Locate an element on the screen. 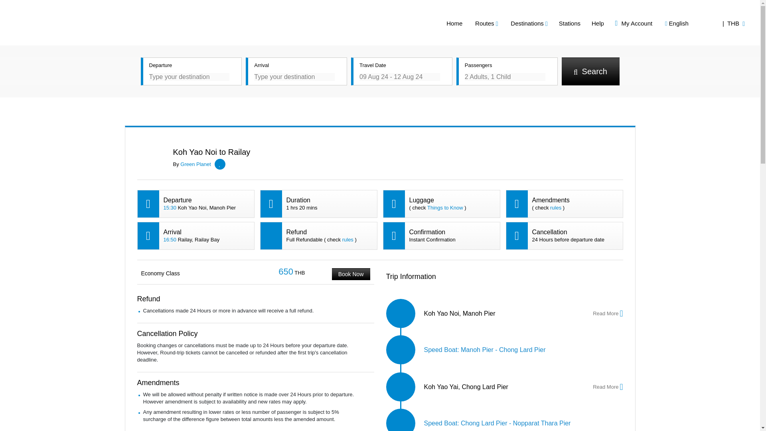 This screenshot has height=431, width=766. Help is located at coordinates (617, 23).